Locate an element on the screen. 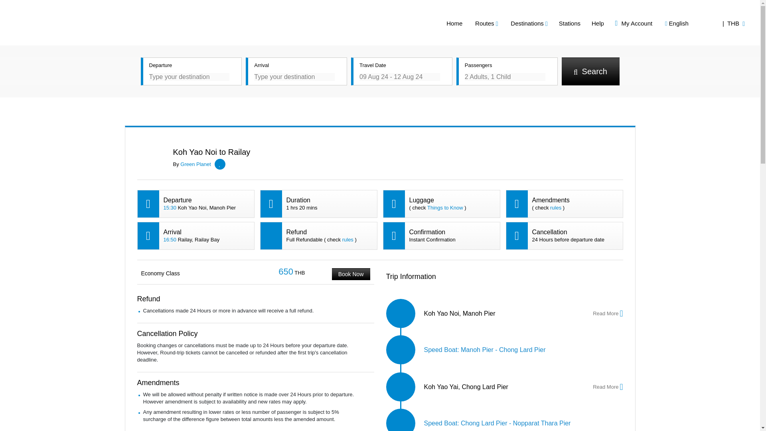 This screenshot has height=431, width=766. Help is located at coordinates (617, 23).